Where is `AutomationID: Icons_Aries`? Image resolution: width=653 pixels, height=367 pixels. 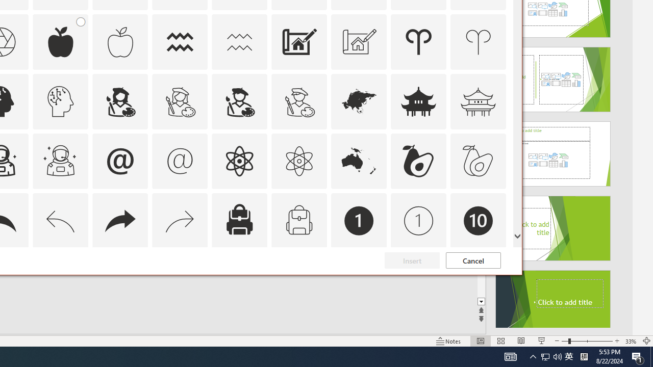
AutomationID: Icons_Aries is located at coordinates (418, 42).